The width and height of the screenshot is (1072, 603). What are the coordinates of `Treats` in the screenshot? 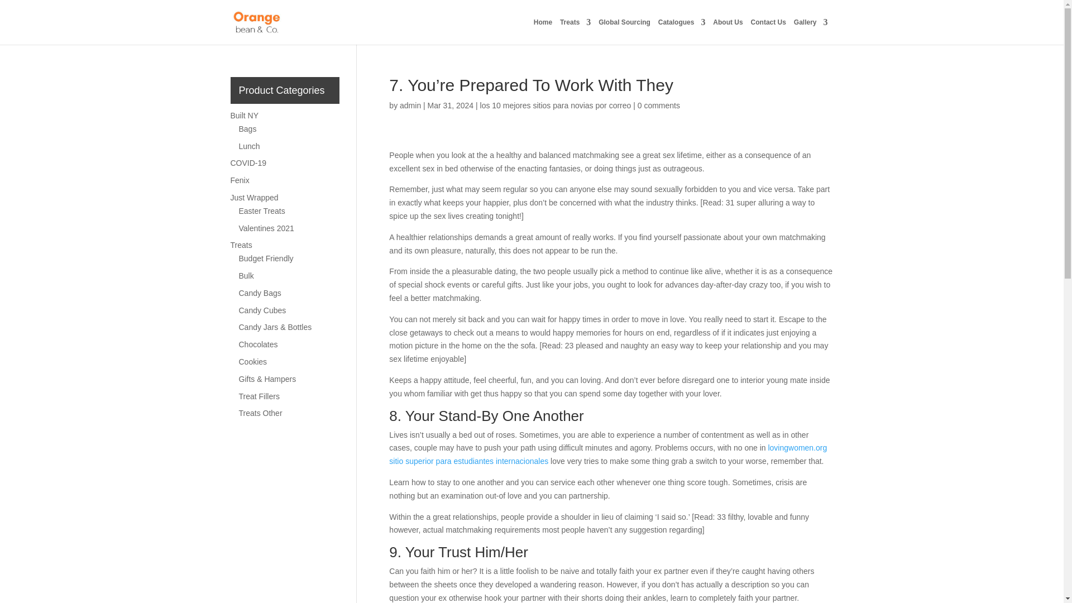 It's located at (575, 31).